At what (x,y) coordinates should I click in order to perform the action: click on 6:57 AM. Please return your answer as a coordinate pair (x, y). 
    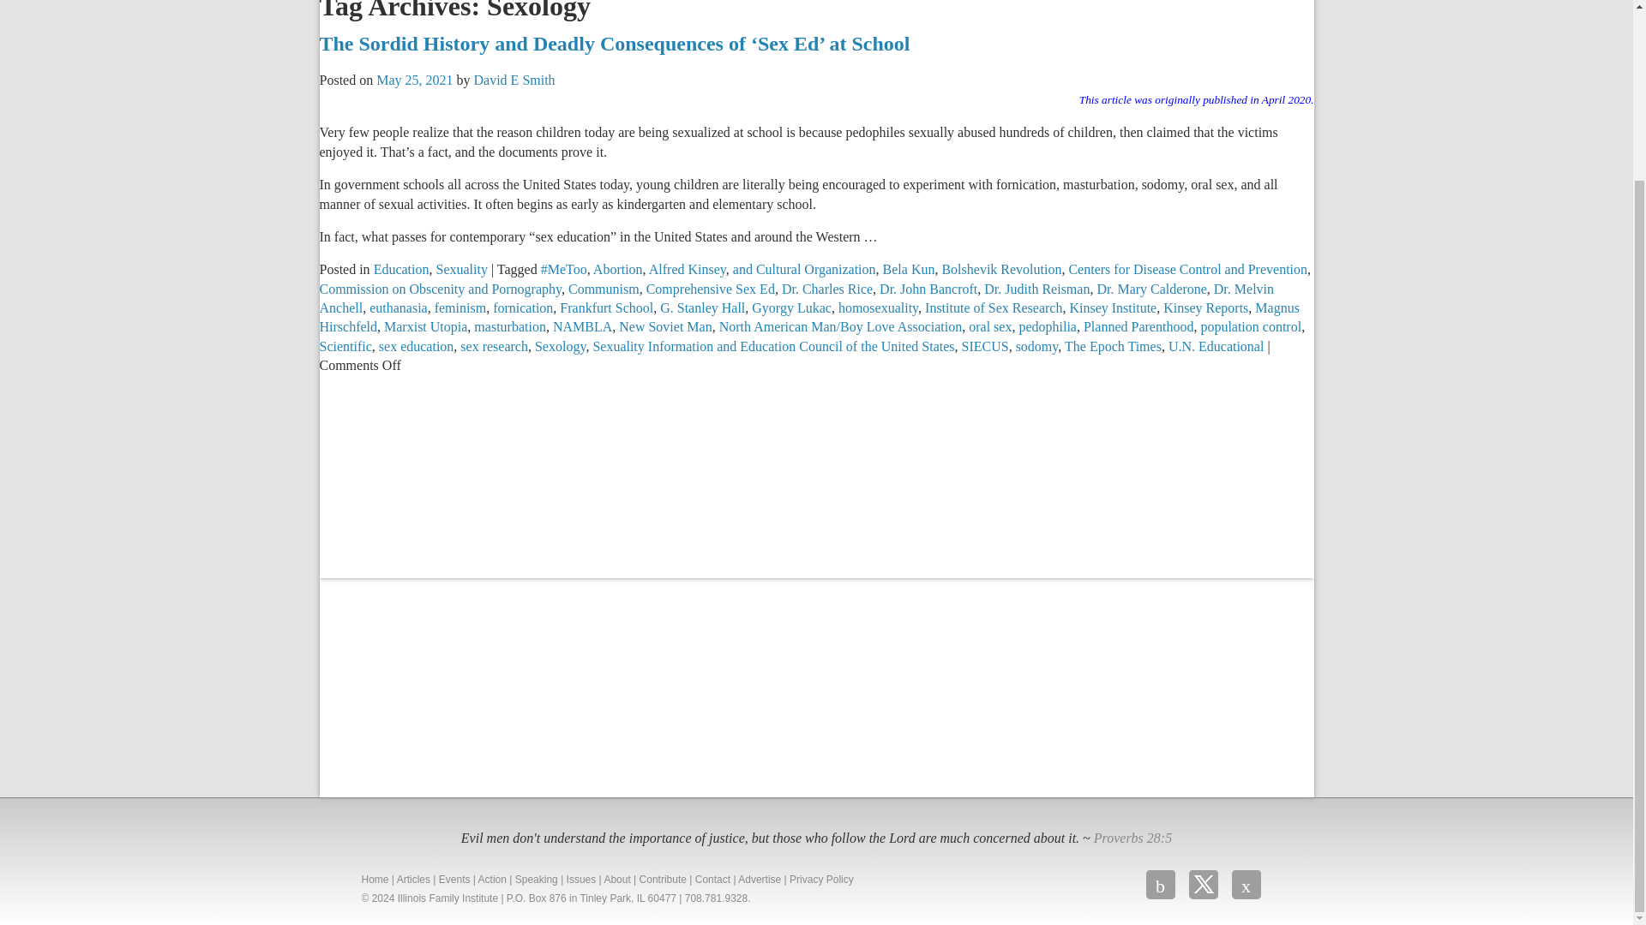
    Looking at the image, I should click on (415, 80).